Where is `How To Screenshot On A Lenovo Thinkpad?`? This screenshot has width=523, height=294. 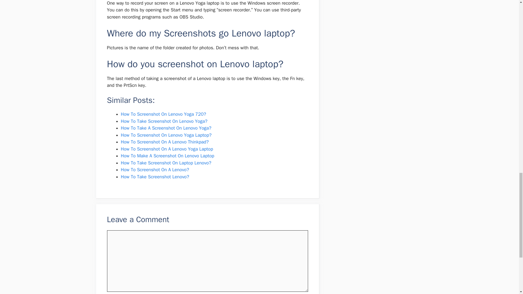
How To Screenshot On A Lenovo Thinkpad? is located at coordinates (165, 142).